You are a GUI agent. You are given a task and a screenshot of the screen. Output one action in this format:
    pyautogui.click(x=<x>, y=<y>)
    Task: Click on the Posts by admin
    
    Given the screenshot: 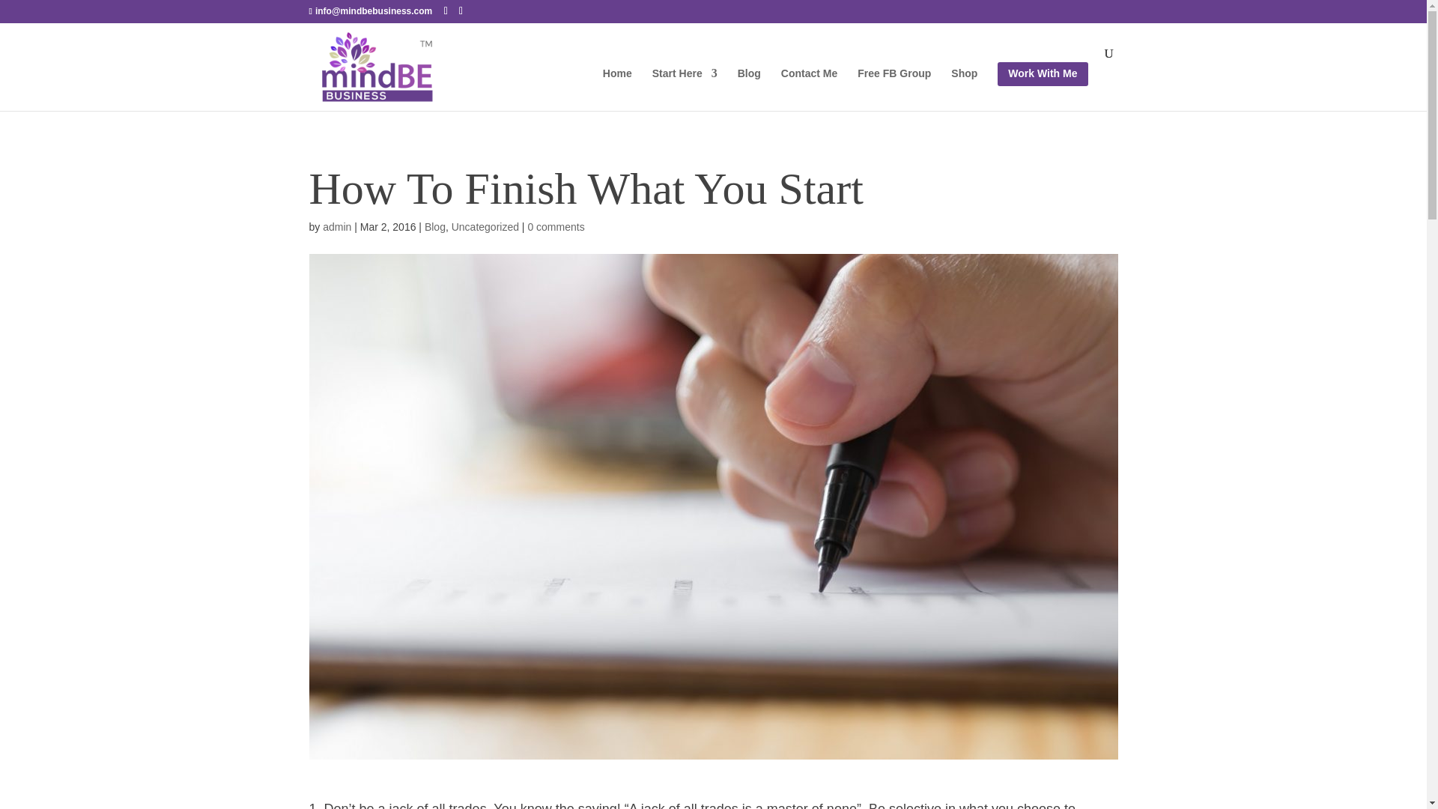 What is the action you would take?
    pyautogui.click(x=336, y=226)
    